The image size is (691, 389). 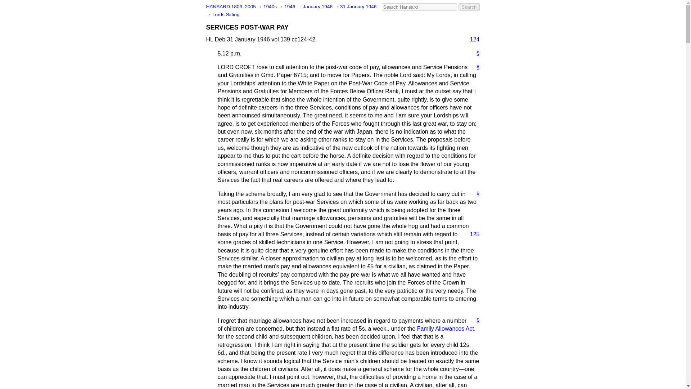 I want to click on 124, so click(x=472, y=40).